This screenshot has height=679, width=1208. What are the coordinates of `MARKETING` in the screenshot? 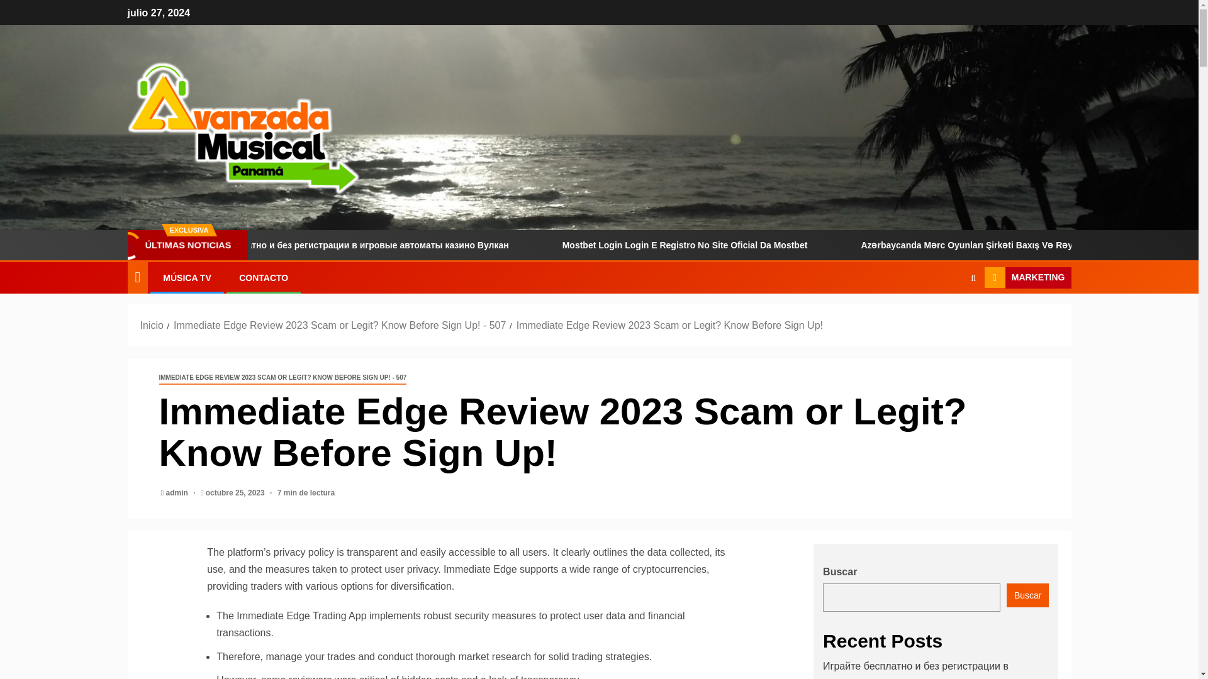 It's located at (1028, 278).